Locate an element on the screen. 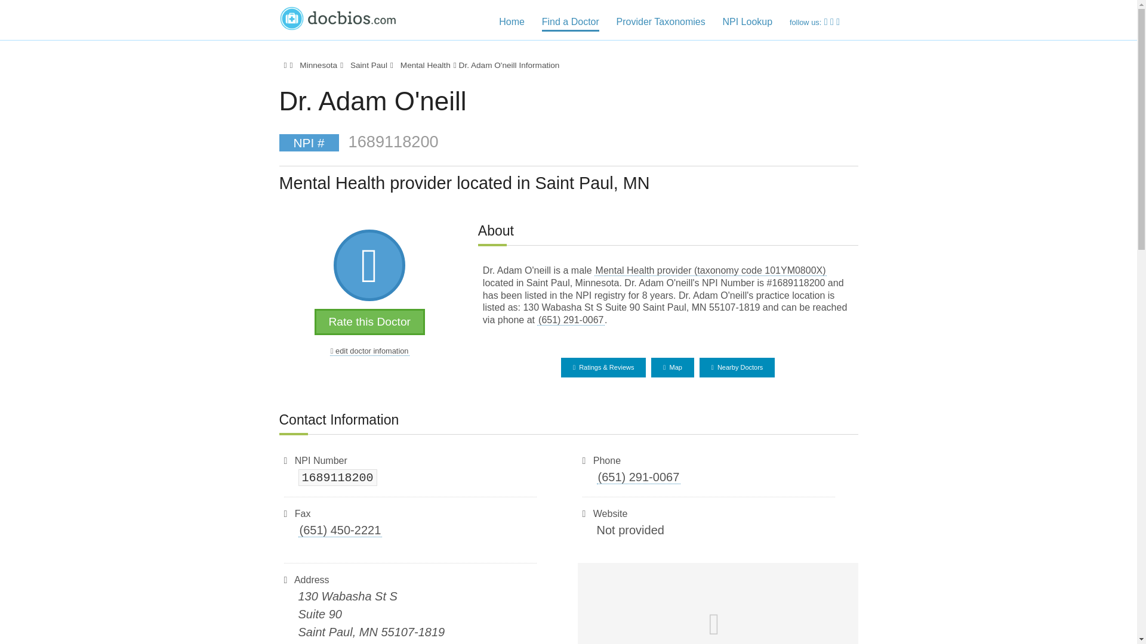   Nearby Doctors is located at coordinates (737, 367).